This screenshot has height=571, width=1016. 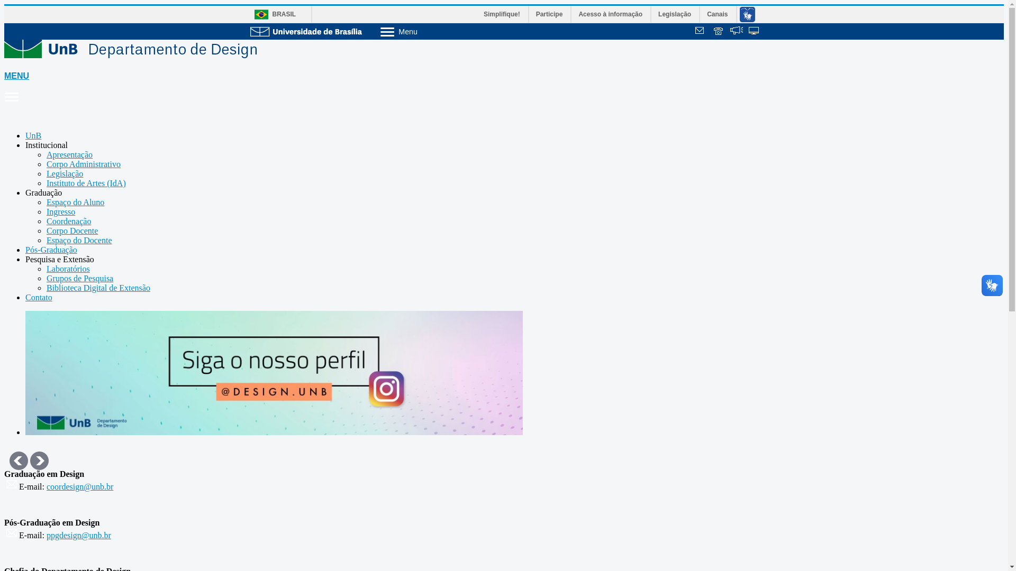 What do you see at coordinates (61, 211) in the screenshot?
I see `Ingresso` at bounding box center [61, 211].